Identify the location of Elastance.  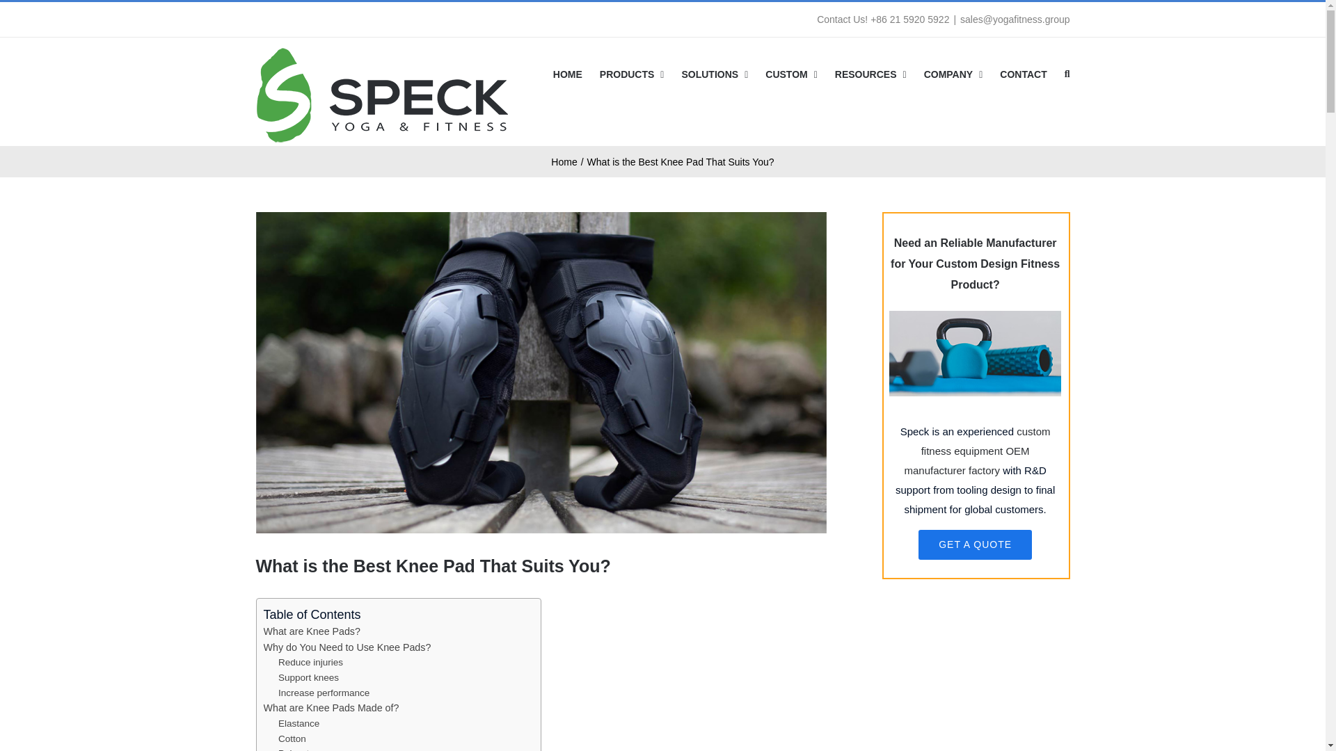
(298, 723).